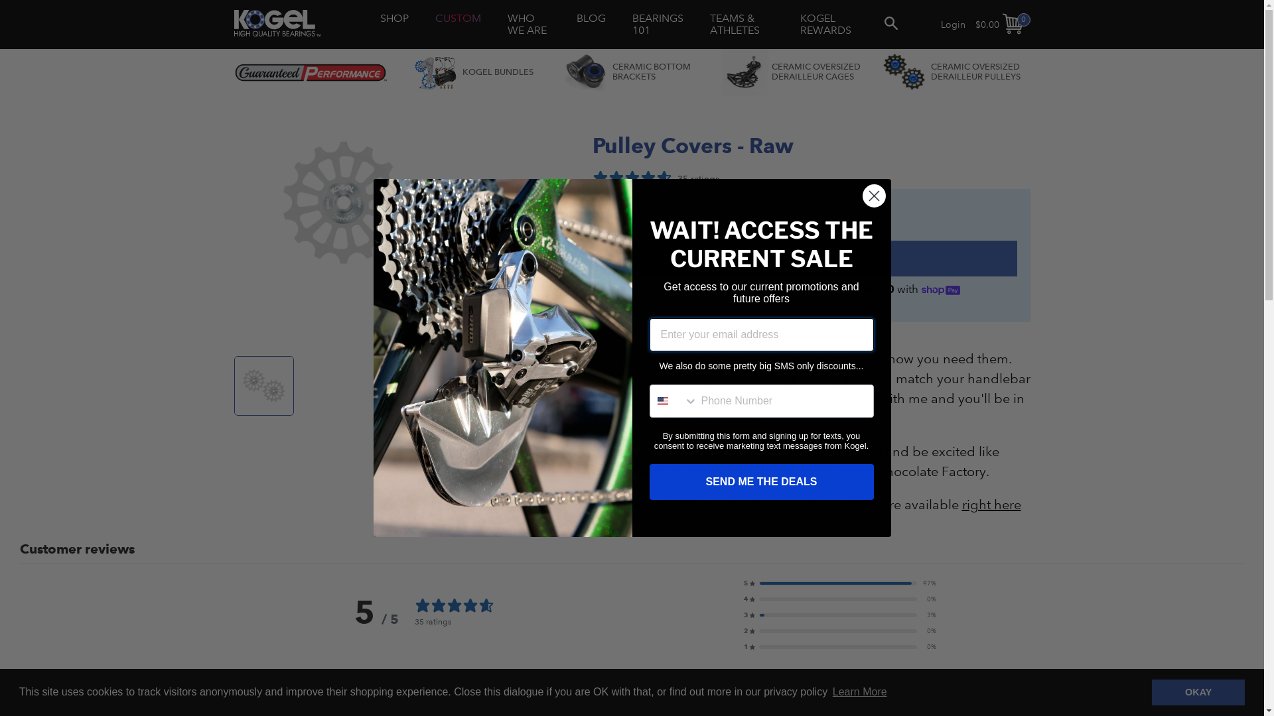  Describe the element at coordinates (473, 72) in the screenshot. I see `KOGEL BUNDLES` at that location.